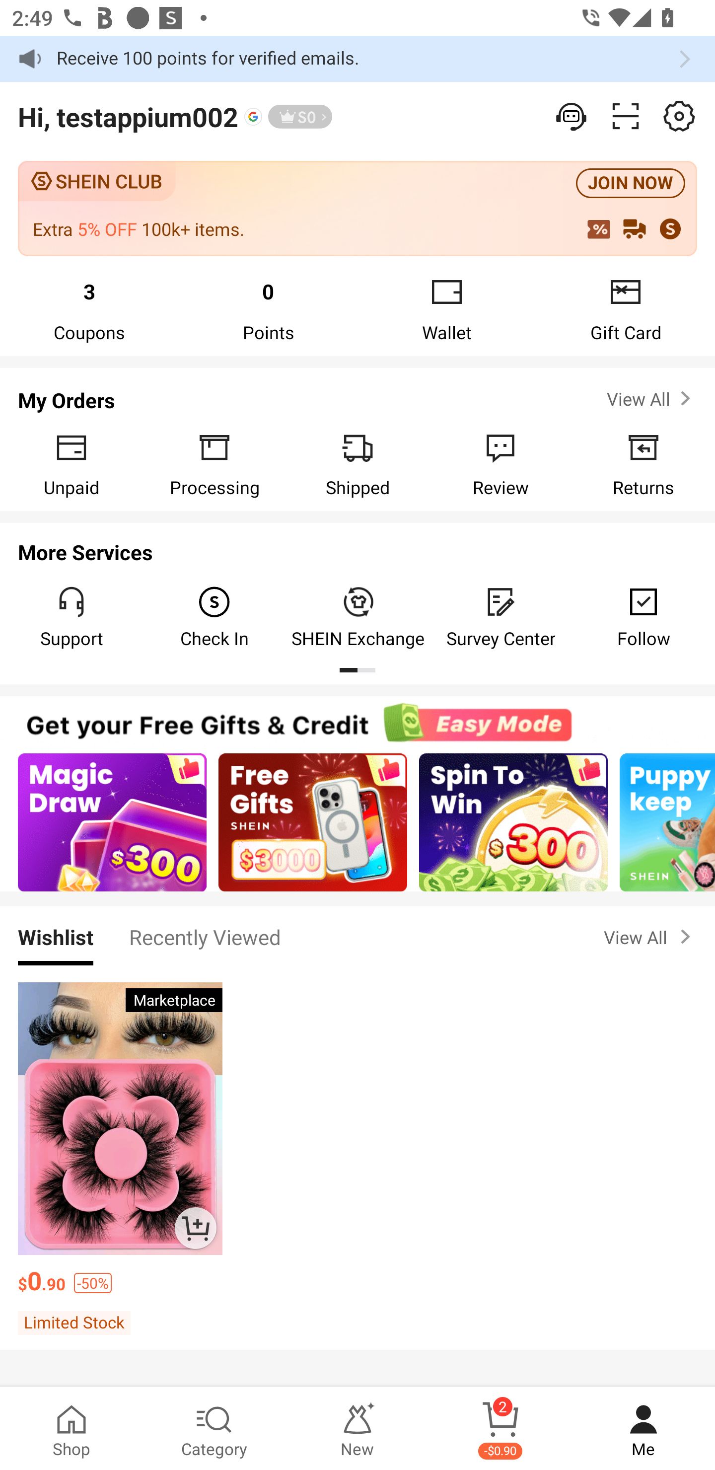  What do you see at coordinates (357, 547) in the screenshot?
I see `More Services` at bounding box center [357, 547].